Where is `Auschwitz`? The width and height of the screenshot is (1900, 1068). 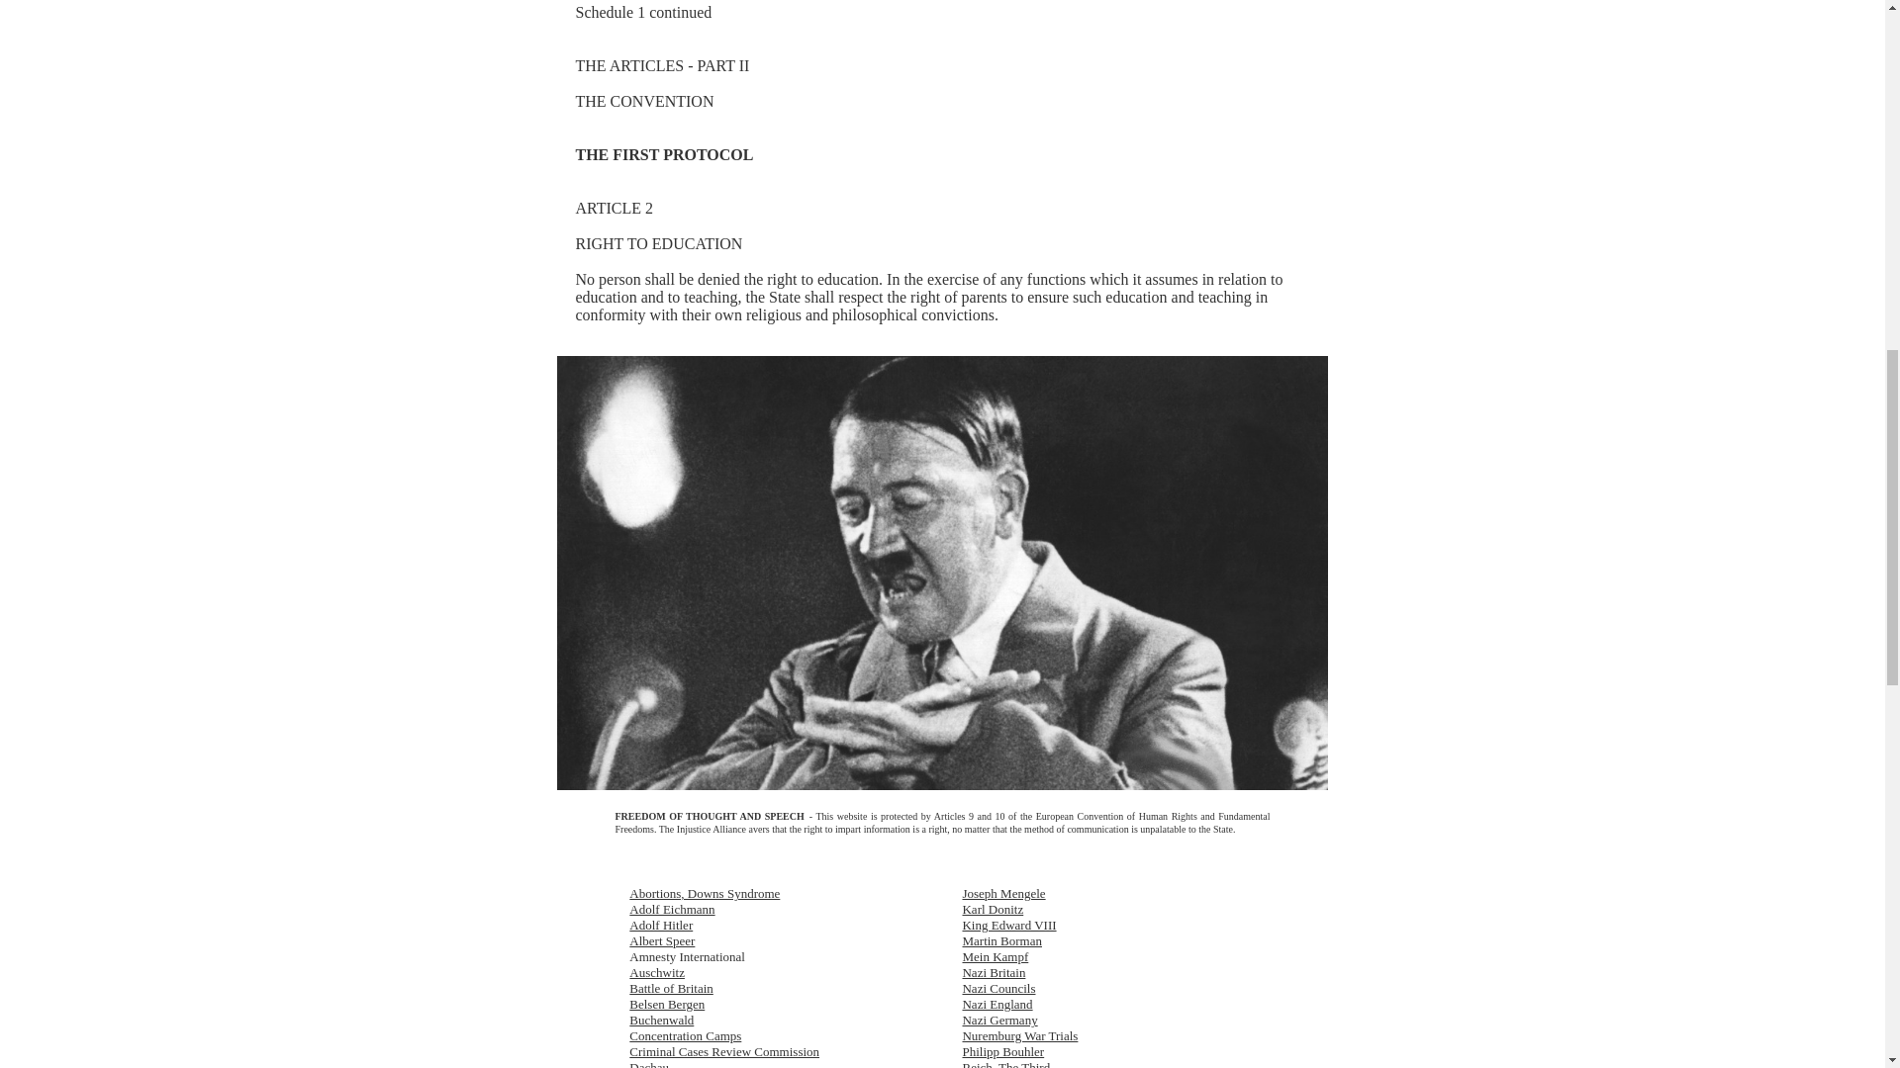 Auschwitz is located at coordinates (656, 973).